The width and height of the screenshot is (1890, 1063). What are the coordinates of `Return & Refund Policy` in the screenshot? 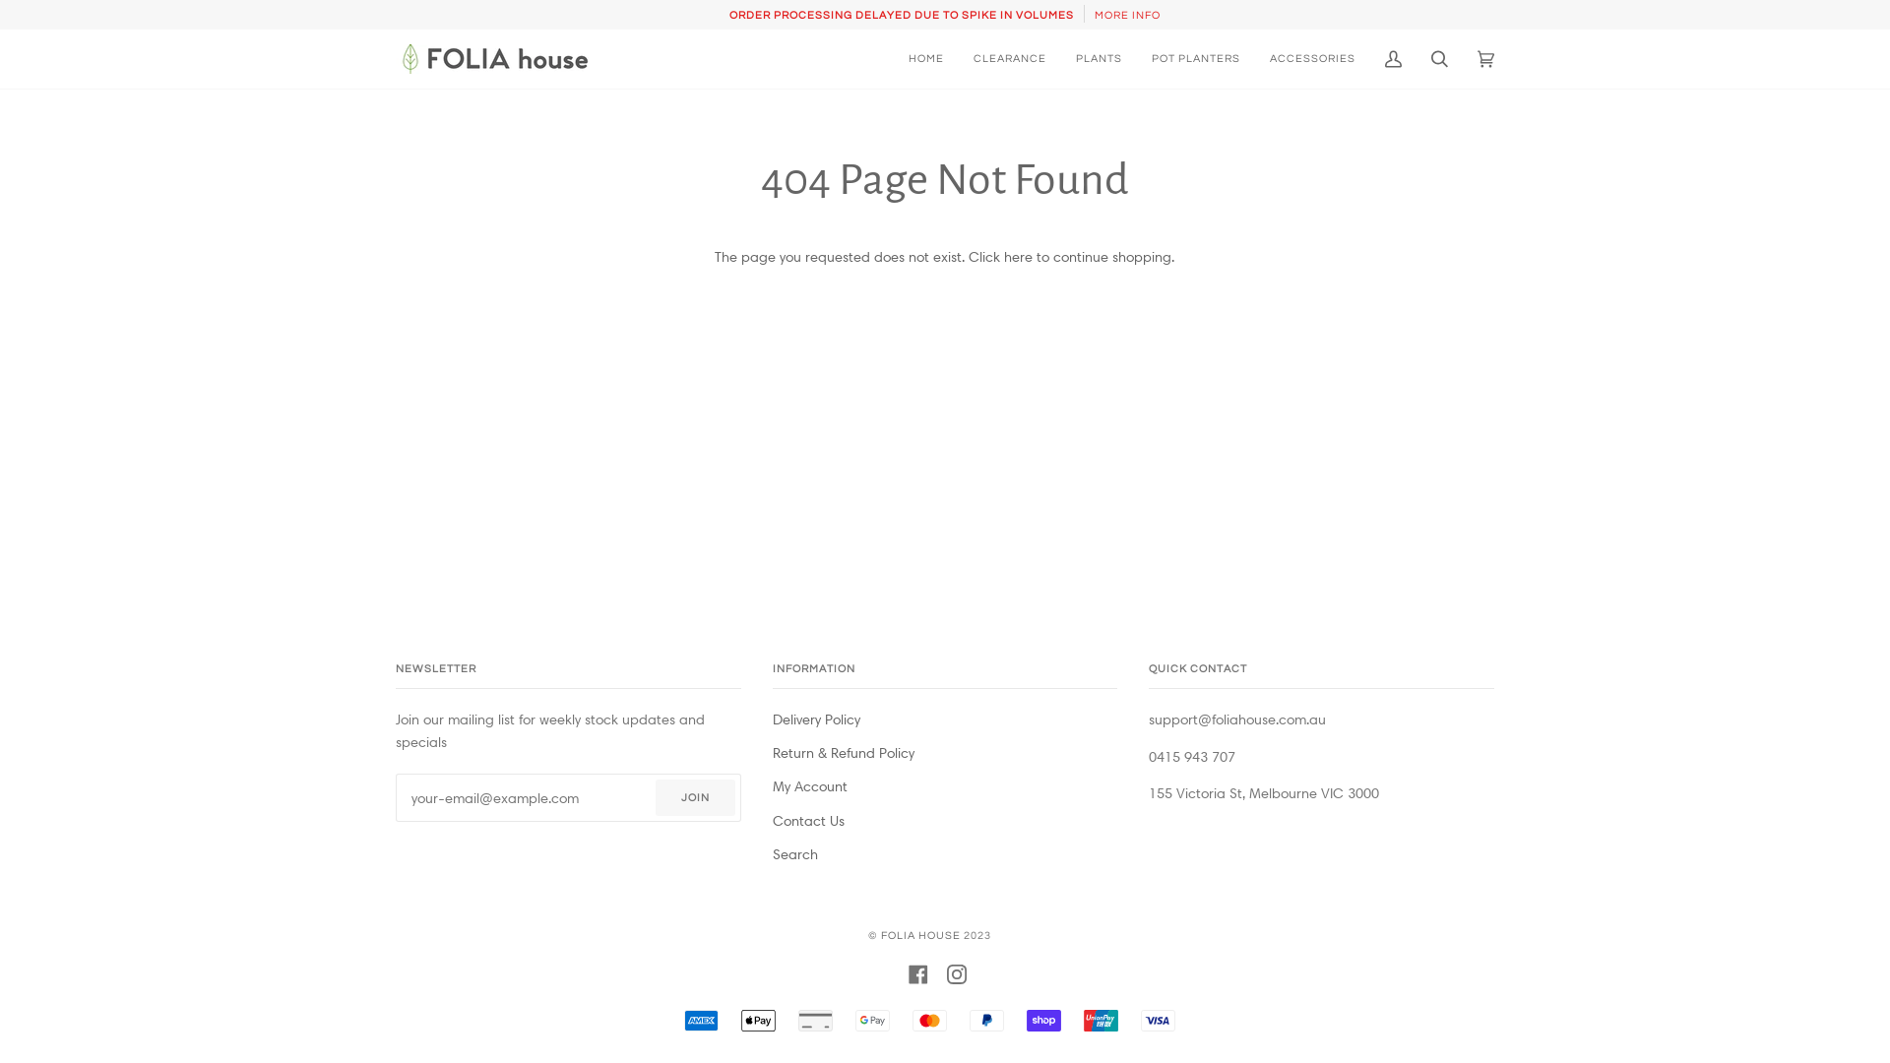 It's located at (844, 753).